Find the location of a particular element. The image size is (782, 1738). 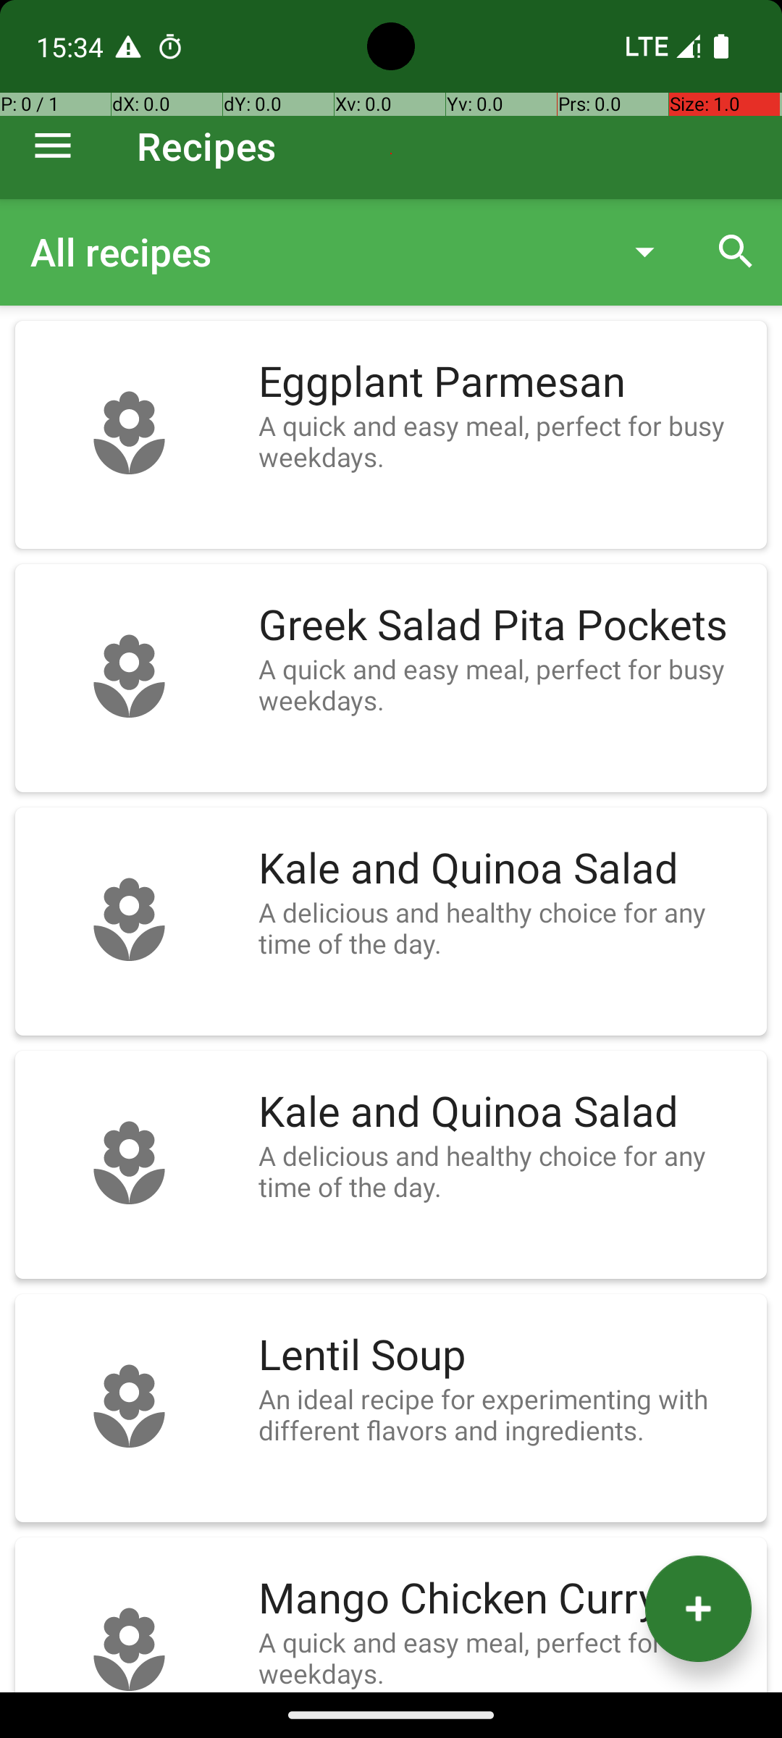

Mango Chicken Curry is located at coordinates (505, 1599).